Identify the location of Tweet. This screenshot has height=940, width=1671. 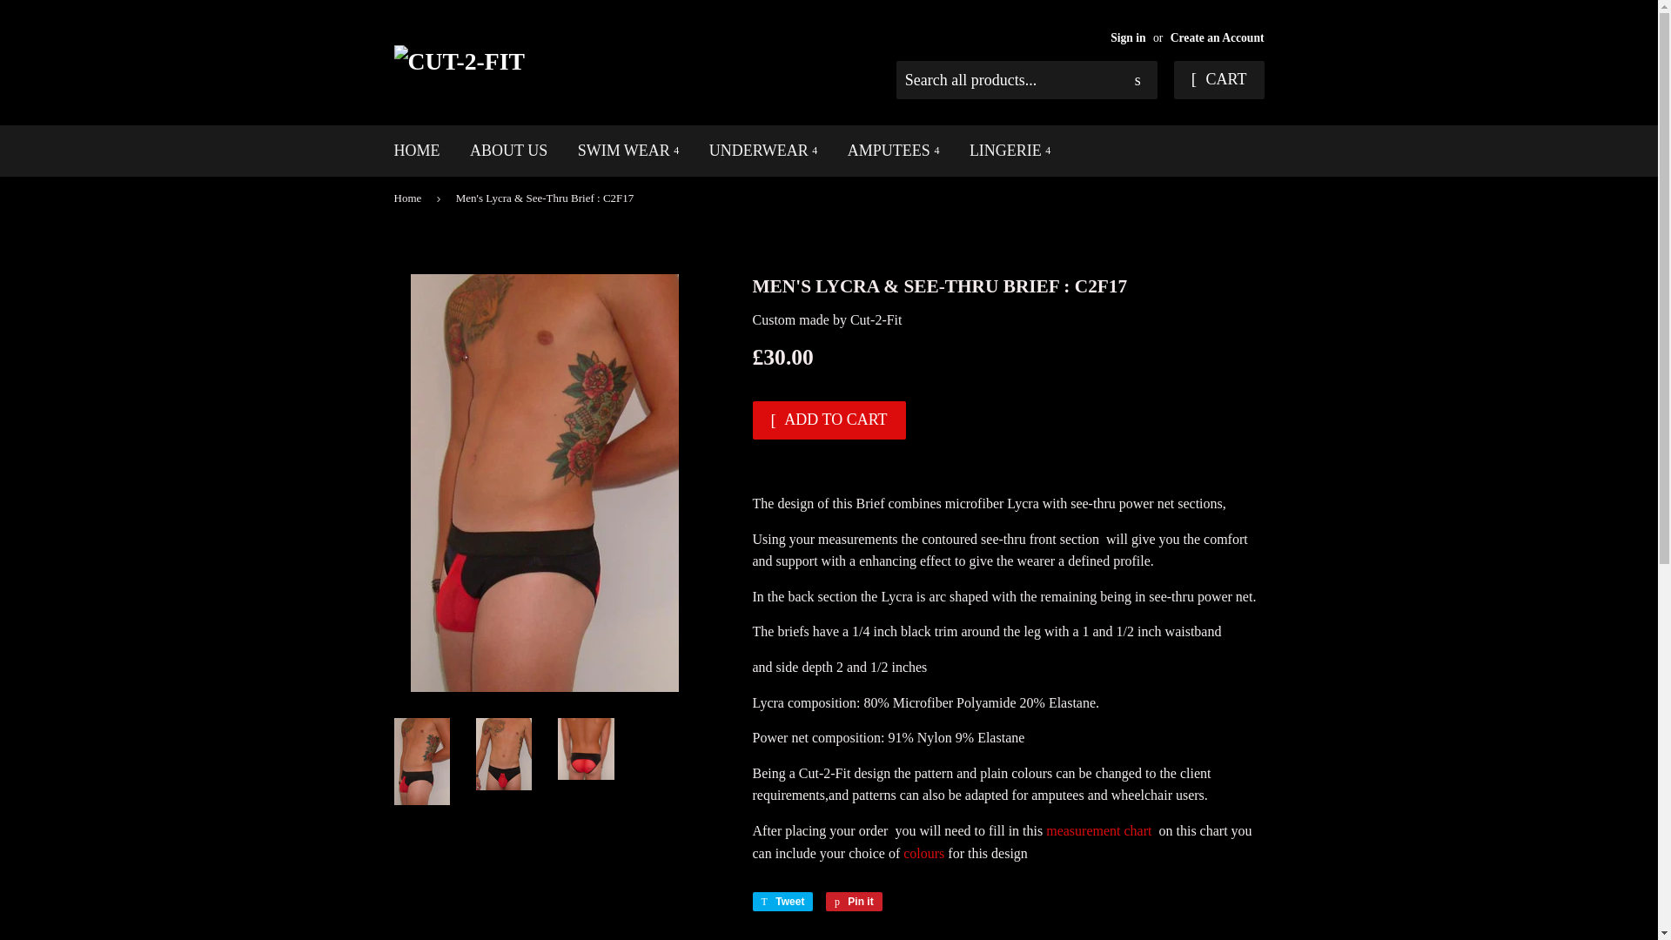
(782, 901).